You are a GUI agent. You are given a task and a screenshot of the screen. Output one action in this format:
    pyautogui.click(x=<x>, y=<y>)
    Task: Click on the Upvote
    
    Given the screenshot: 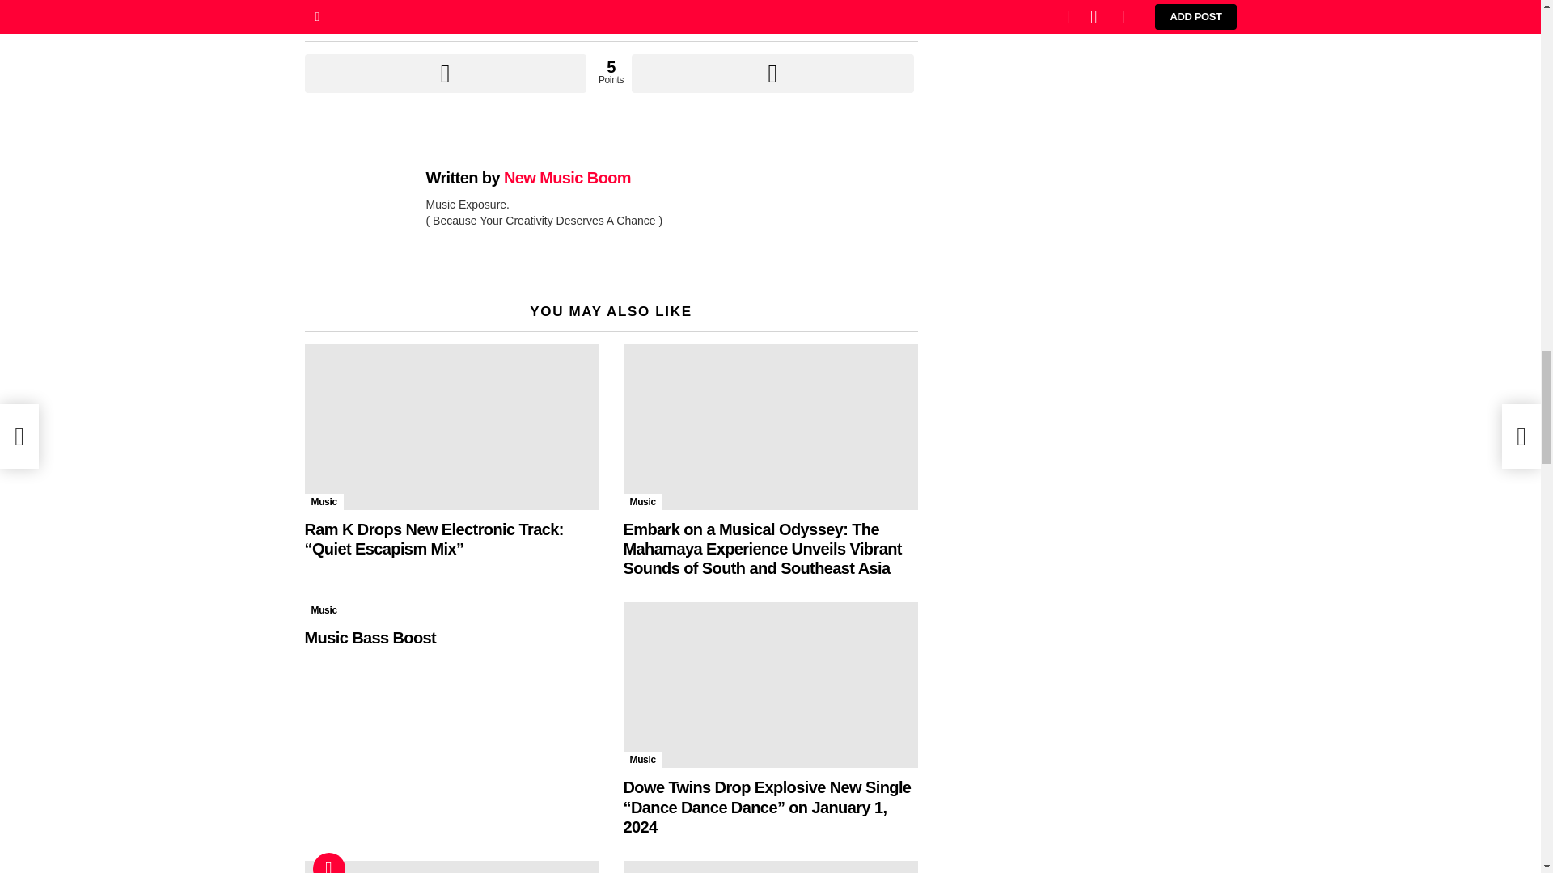 What is the action you would take?
    pyautogui.click(x=445, y=73)
    